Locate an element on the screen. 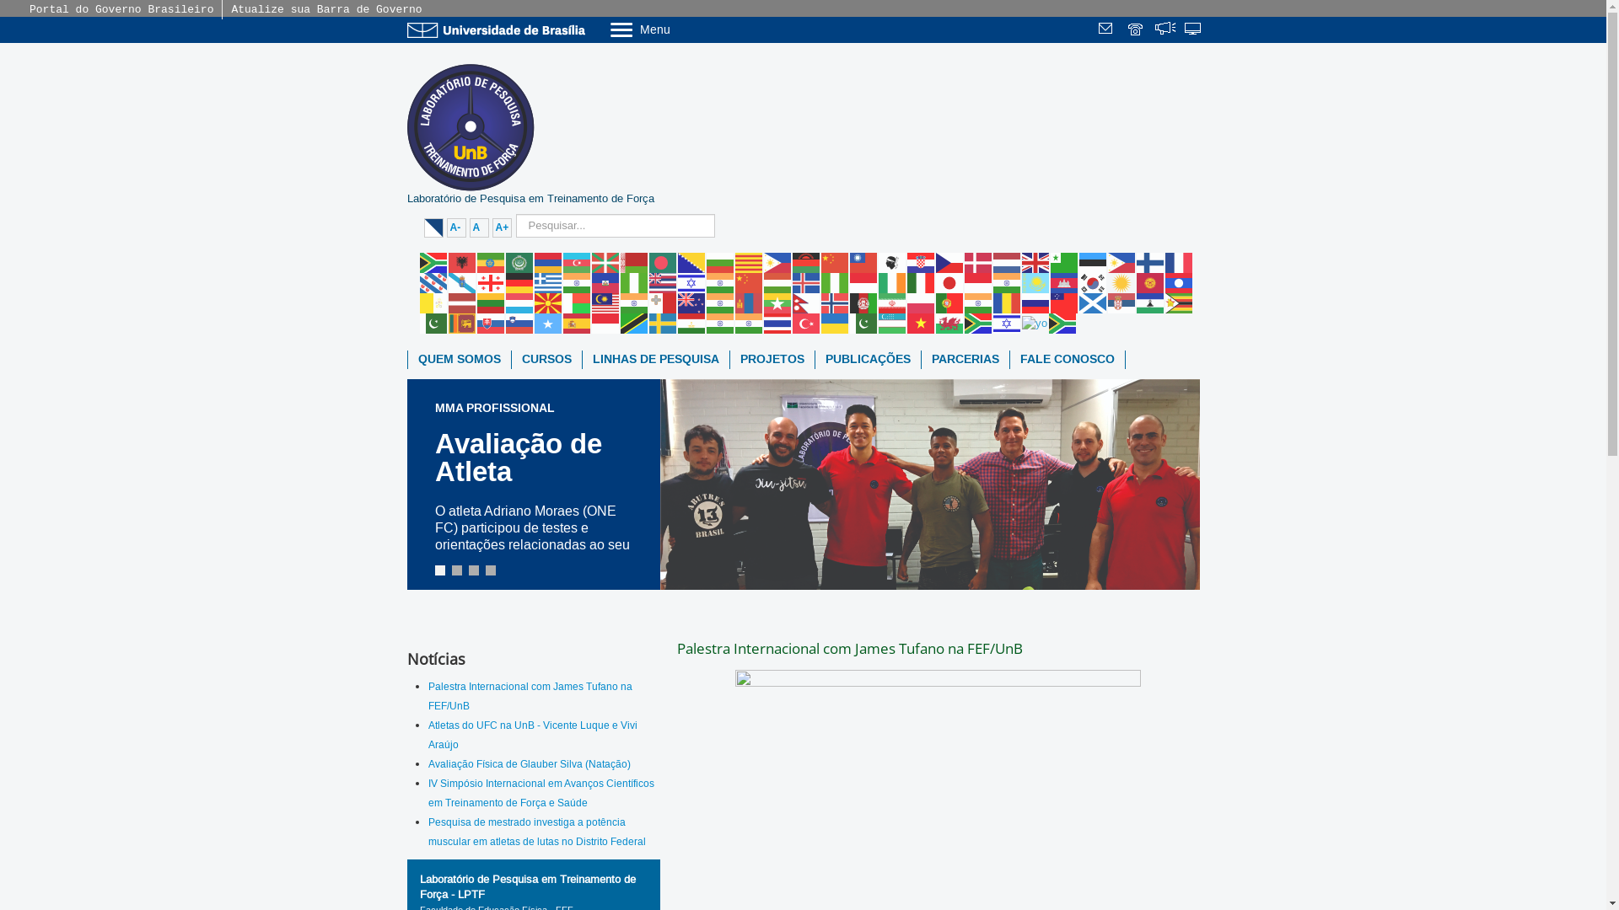 The height and width of the screenshot is (910, 1619).   is located at coordinates (1108, 30).